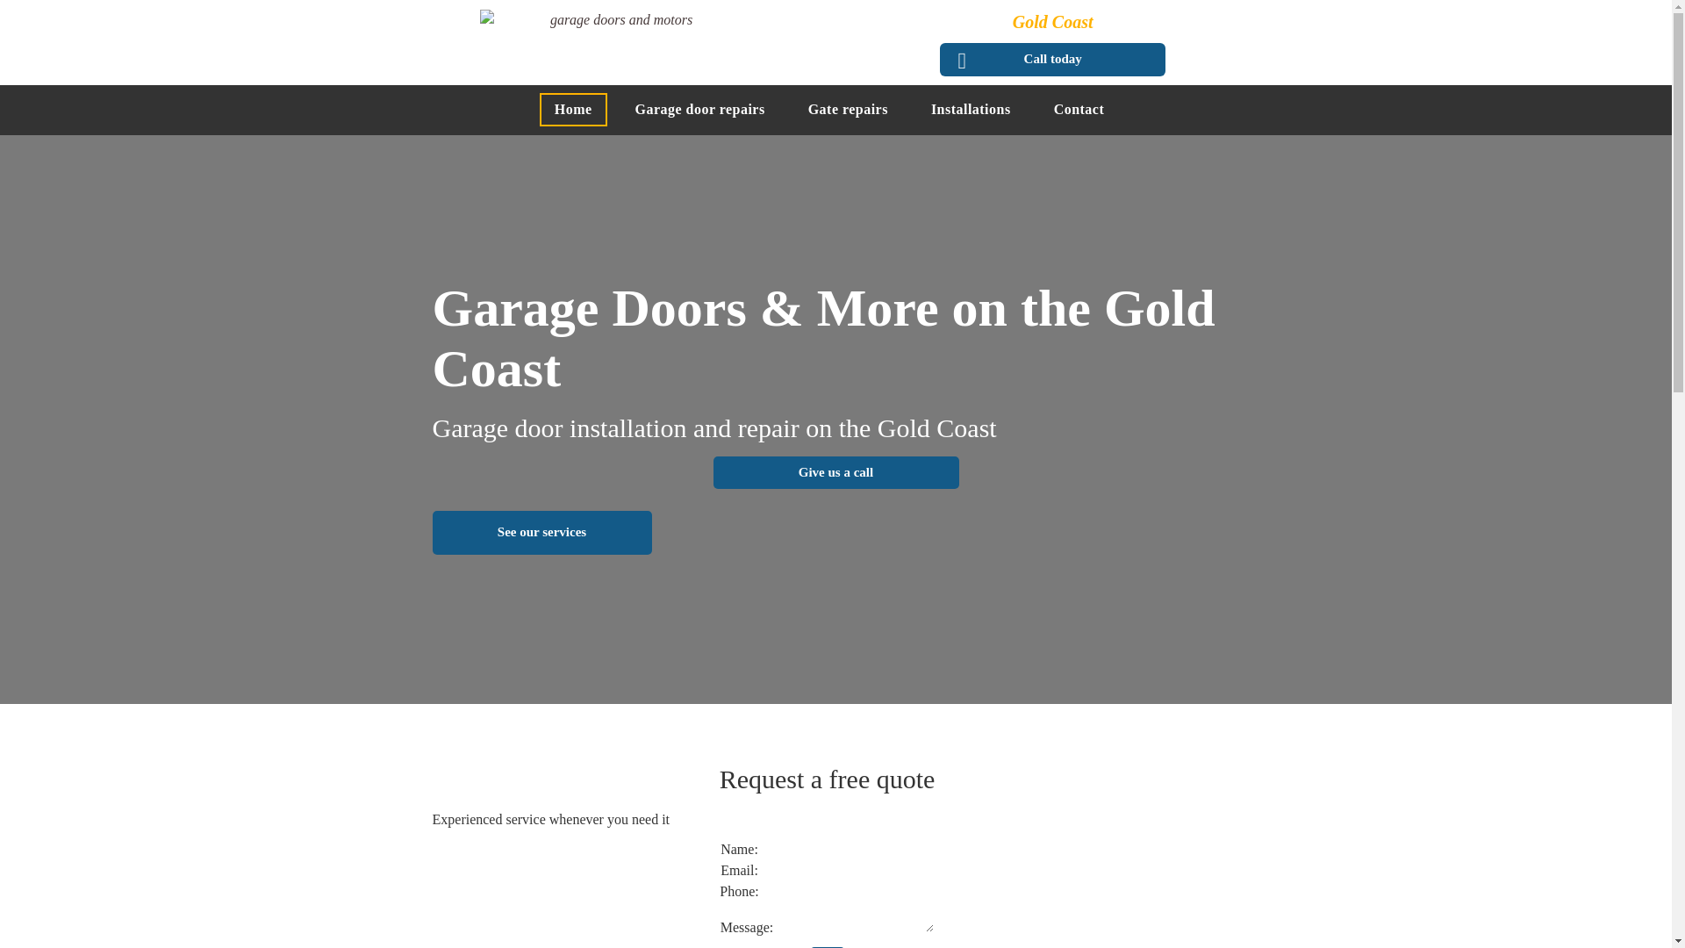 Image resolution: width=1685 pixels, height=948 pixels. What do you see at coordinates (541, 533) in the screenshot?
I see `See our services` at bounding box center [541, 533].